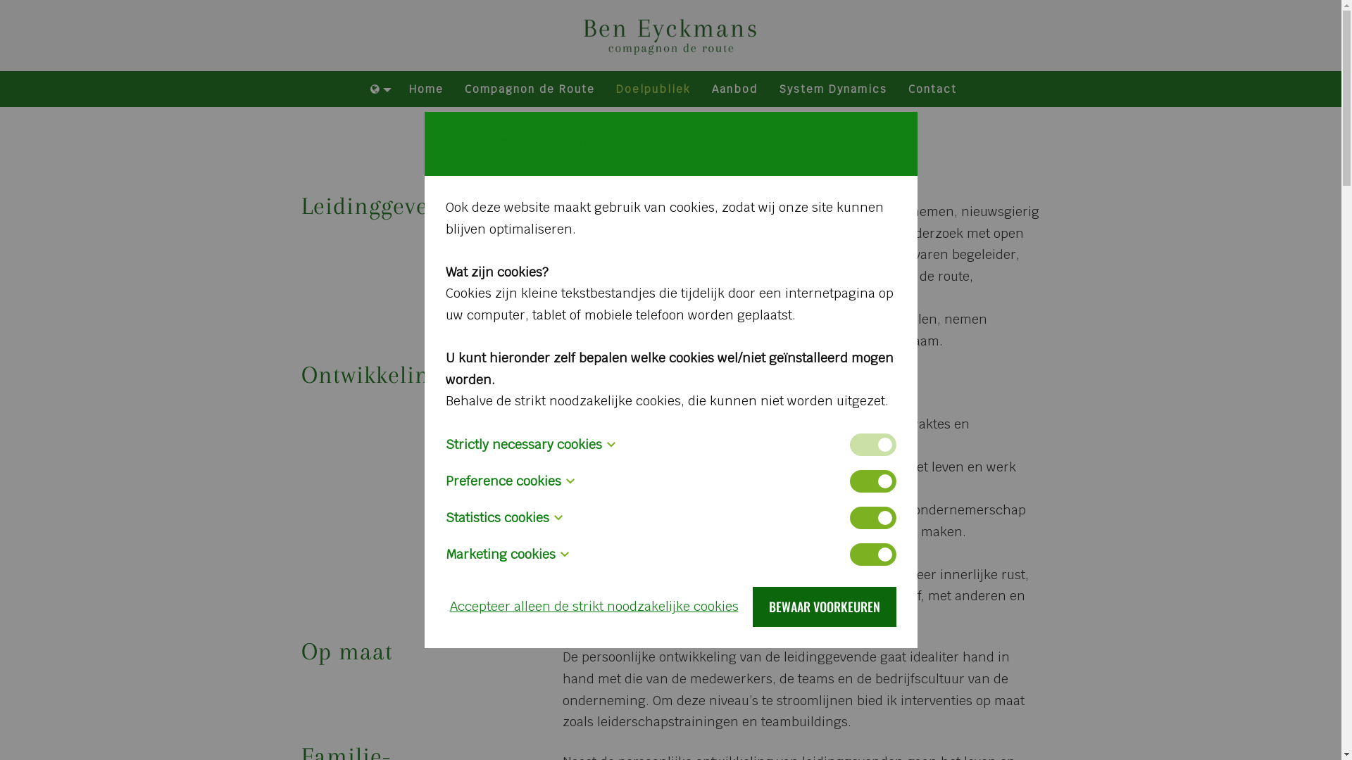 The height and width of the screenshot is (760, 1352). Describe the element at coordinates (735, 90) in the screenshot. I see `Aanbod` at that location.